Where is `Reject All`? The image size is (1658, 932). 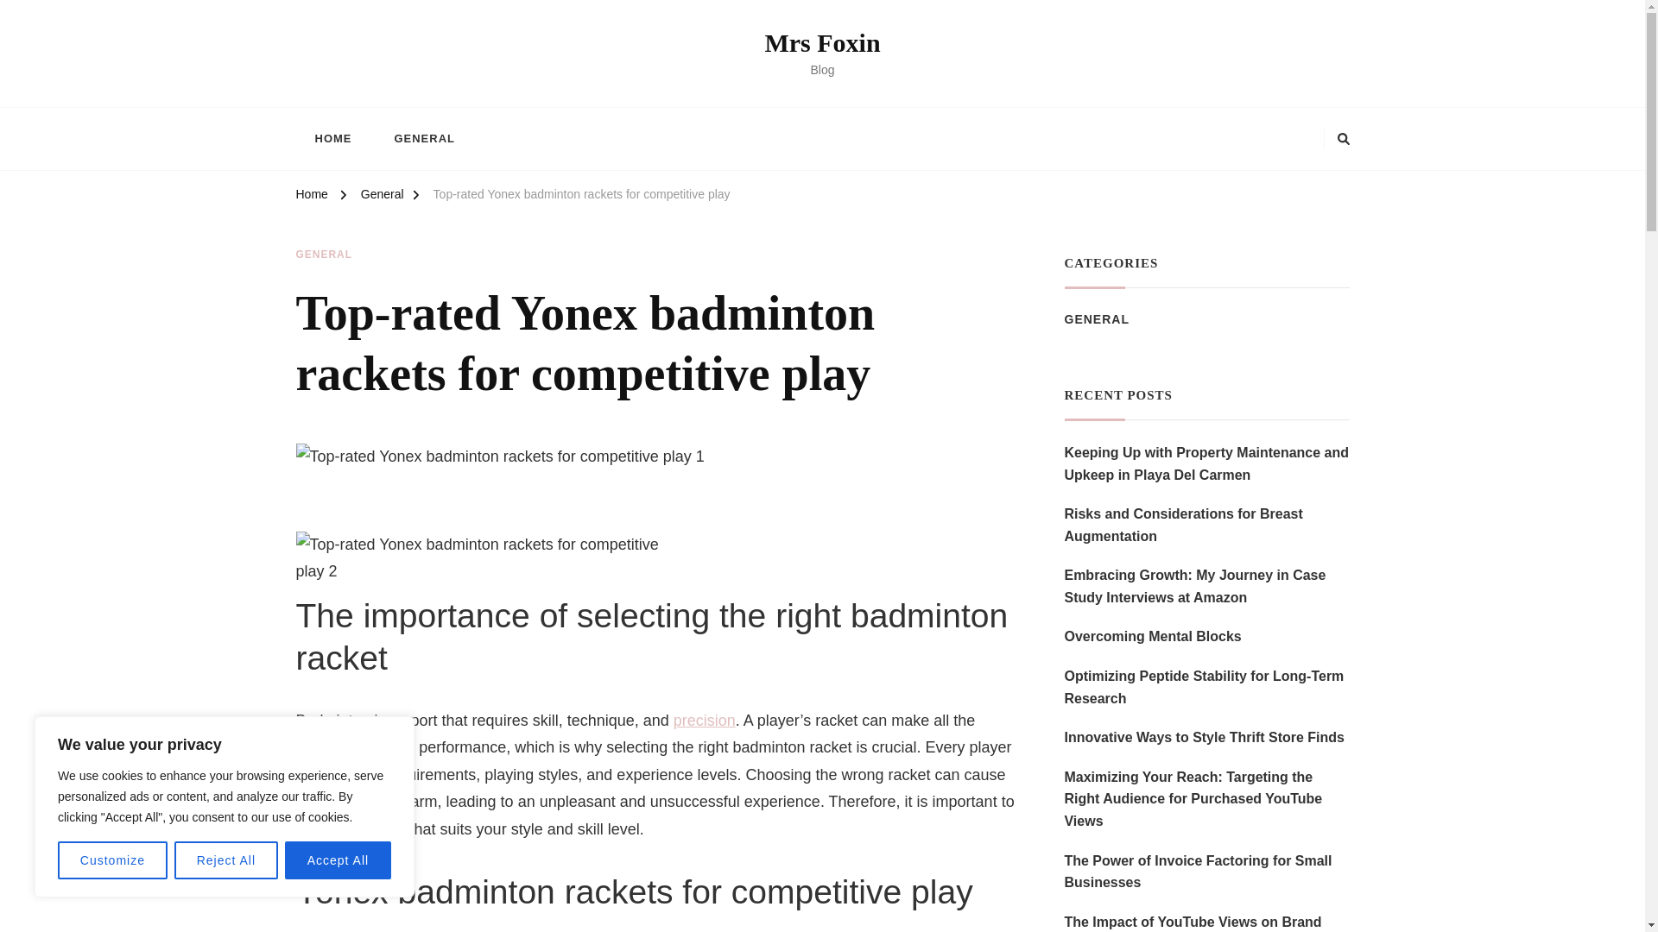 Reject All is located at coordinates (226, 860).